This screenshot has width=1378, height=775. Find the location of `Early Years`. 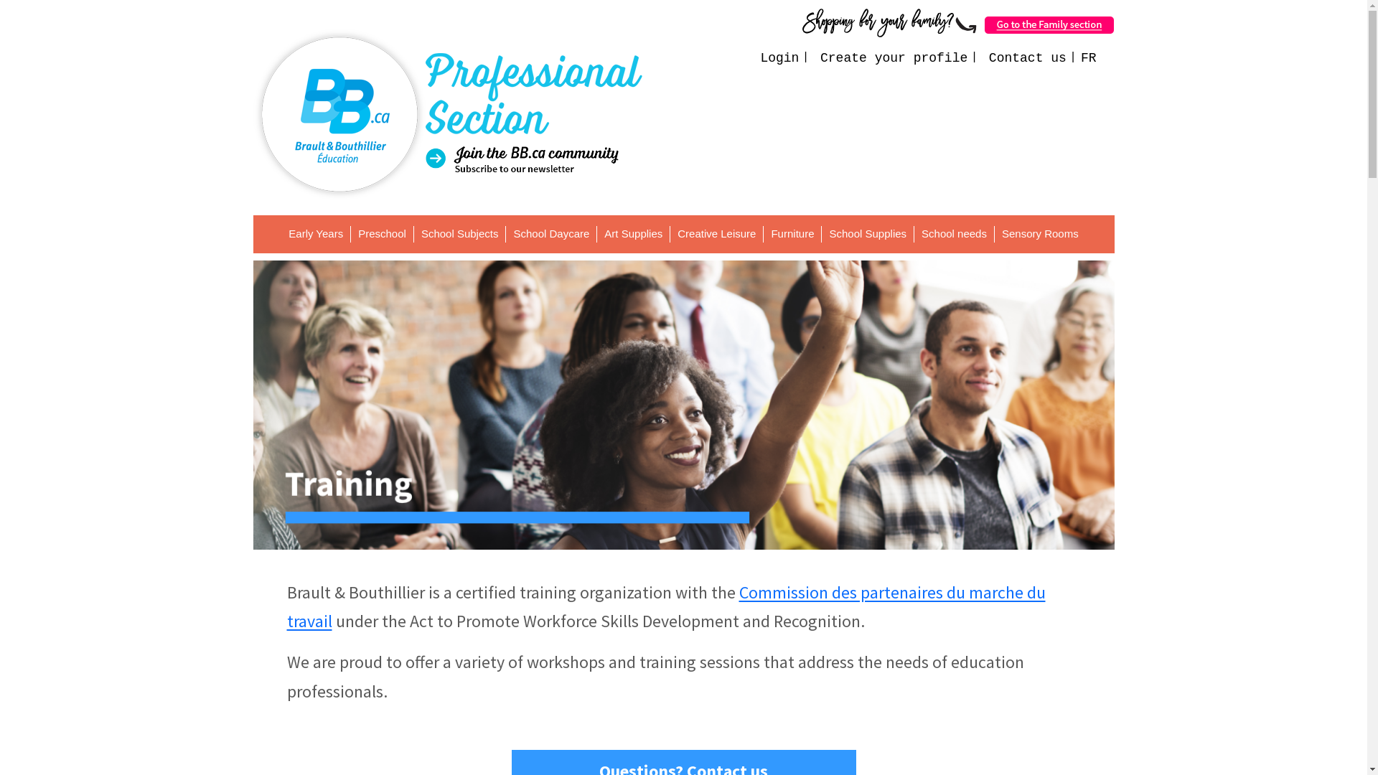

Early Years is located at coordinates (320, 234).